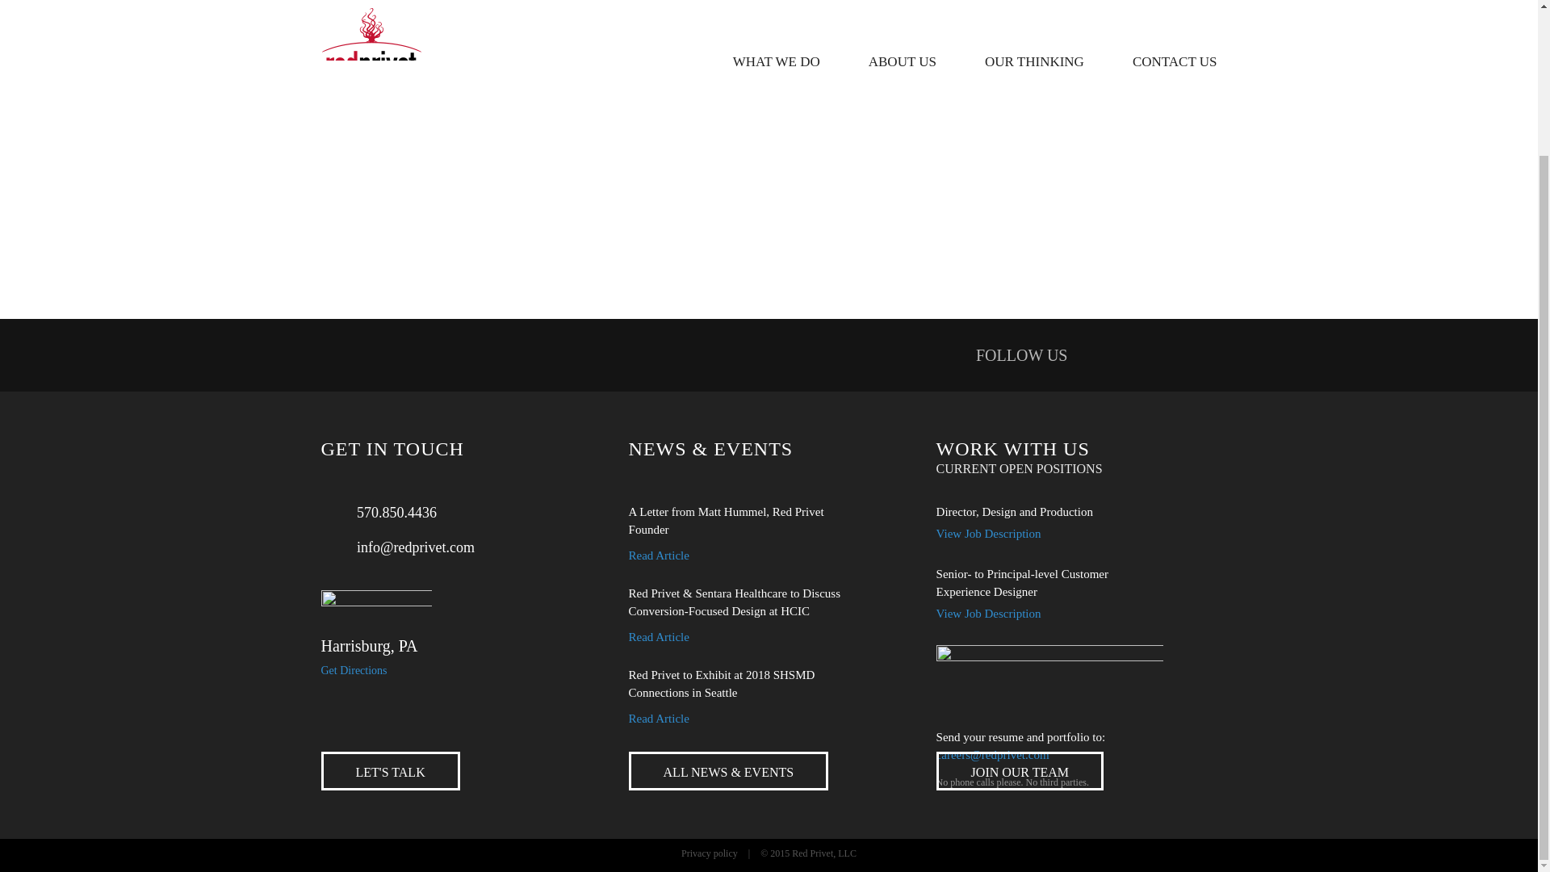 This screenshot has width=1550, height=872. I want to click on View Job Description, so click(988, 612).